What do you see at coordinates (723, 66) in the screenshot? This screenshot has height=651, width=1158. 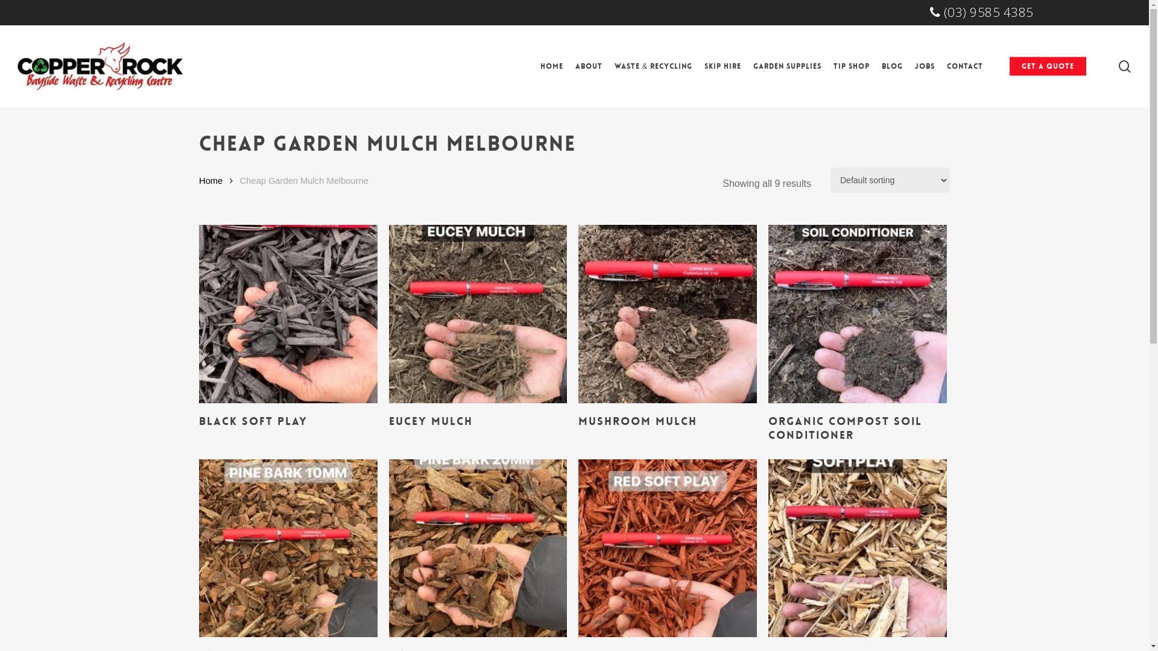 I see `Skip Hire` at bounding box center [723, 66].